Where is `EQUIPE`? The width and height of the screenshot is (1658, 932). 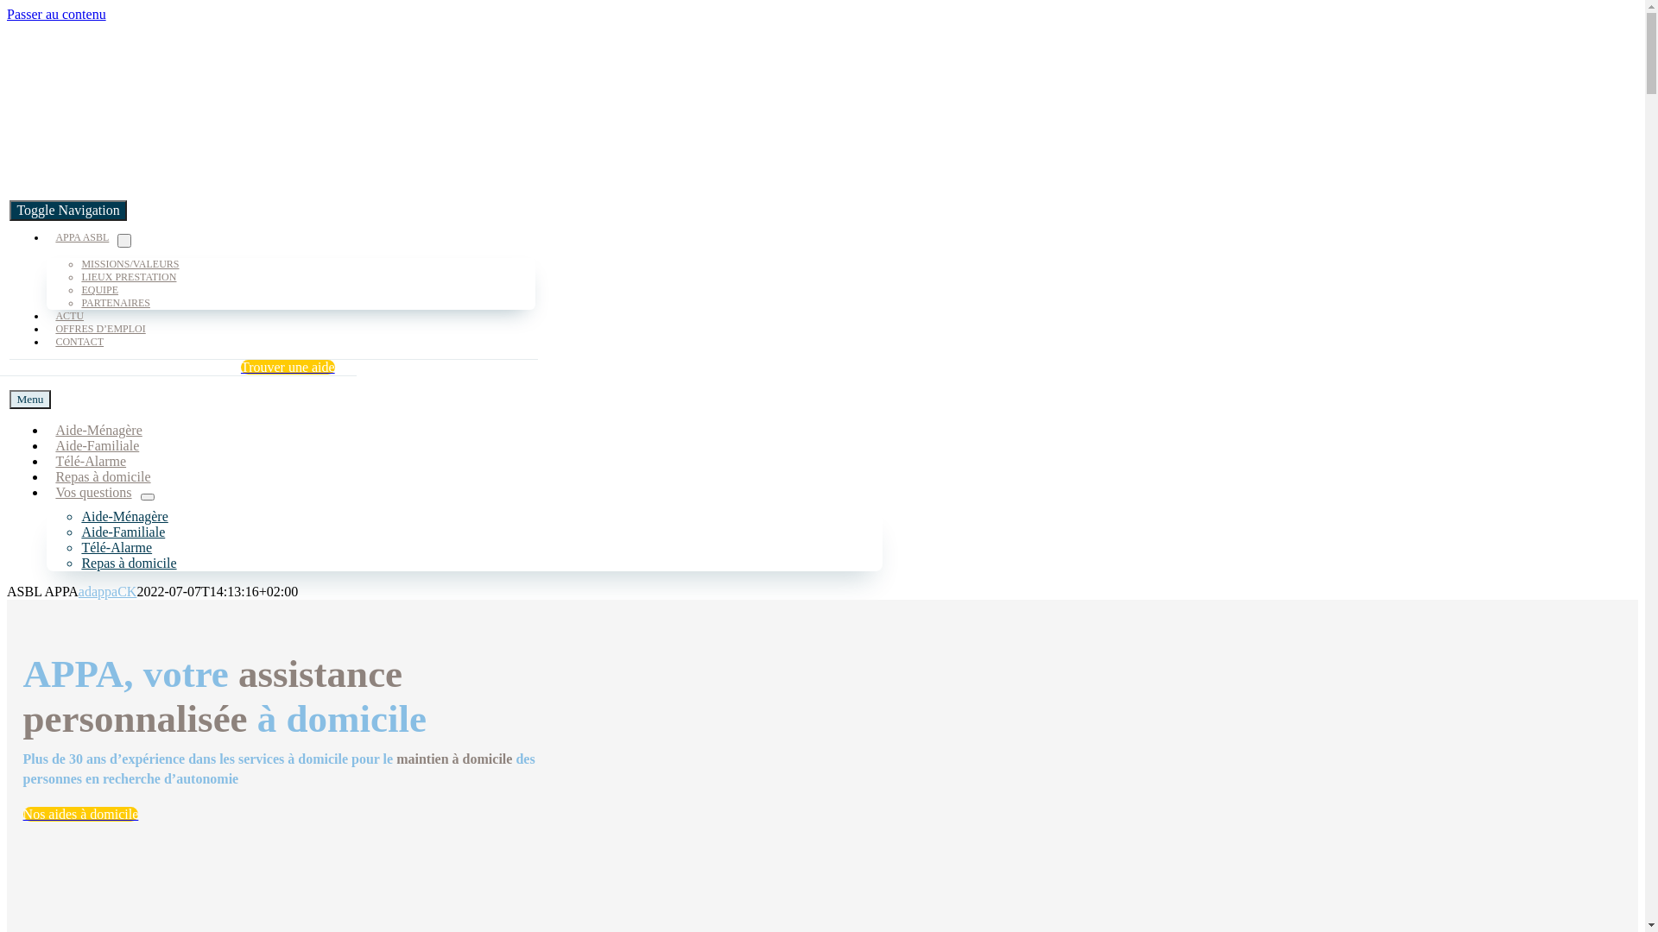 EQUIPE is located at coordinates (100, 290).